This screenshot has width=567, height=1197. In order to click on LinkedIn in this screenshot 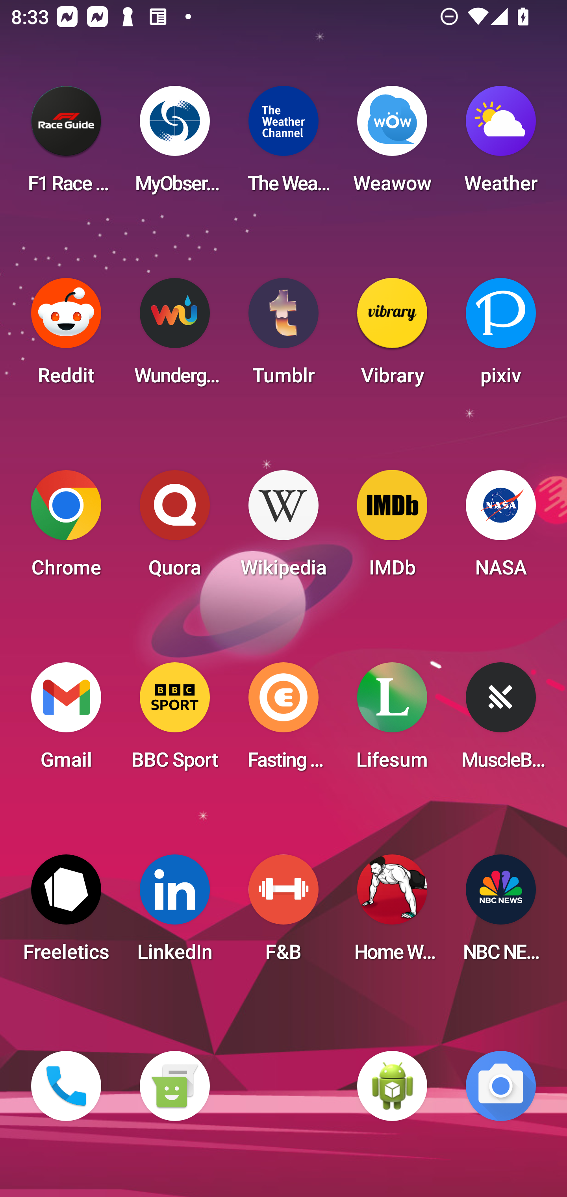, I will do `click(174, 913)`.